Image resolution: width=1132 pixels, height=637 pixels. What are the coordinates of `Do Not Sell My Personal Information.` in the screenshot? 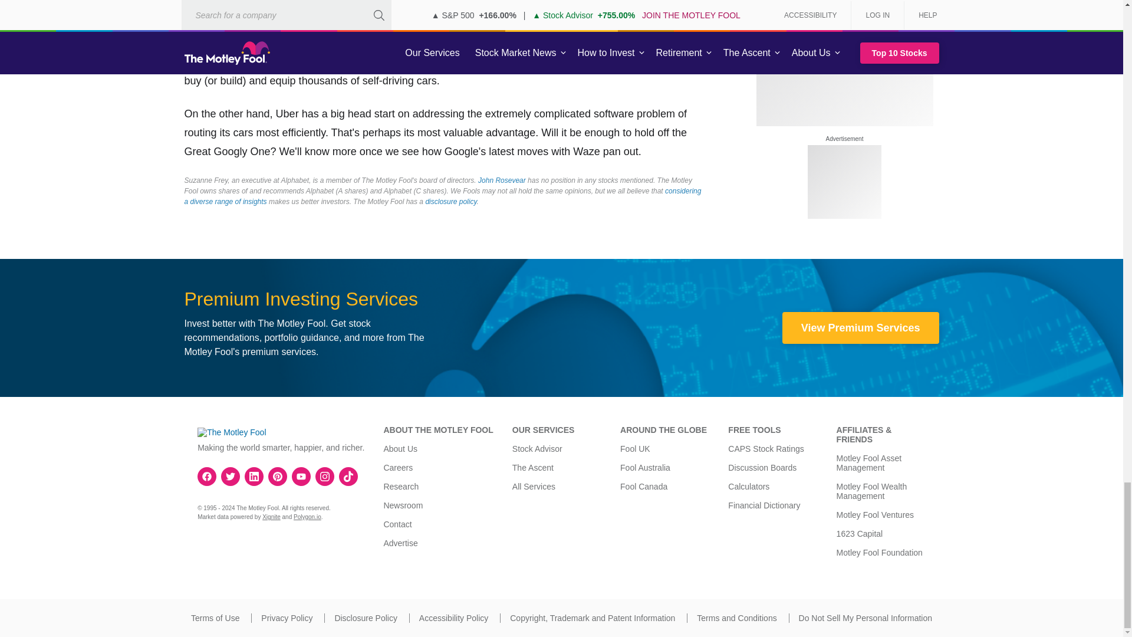 It's located at (866, 618).